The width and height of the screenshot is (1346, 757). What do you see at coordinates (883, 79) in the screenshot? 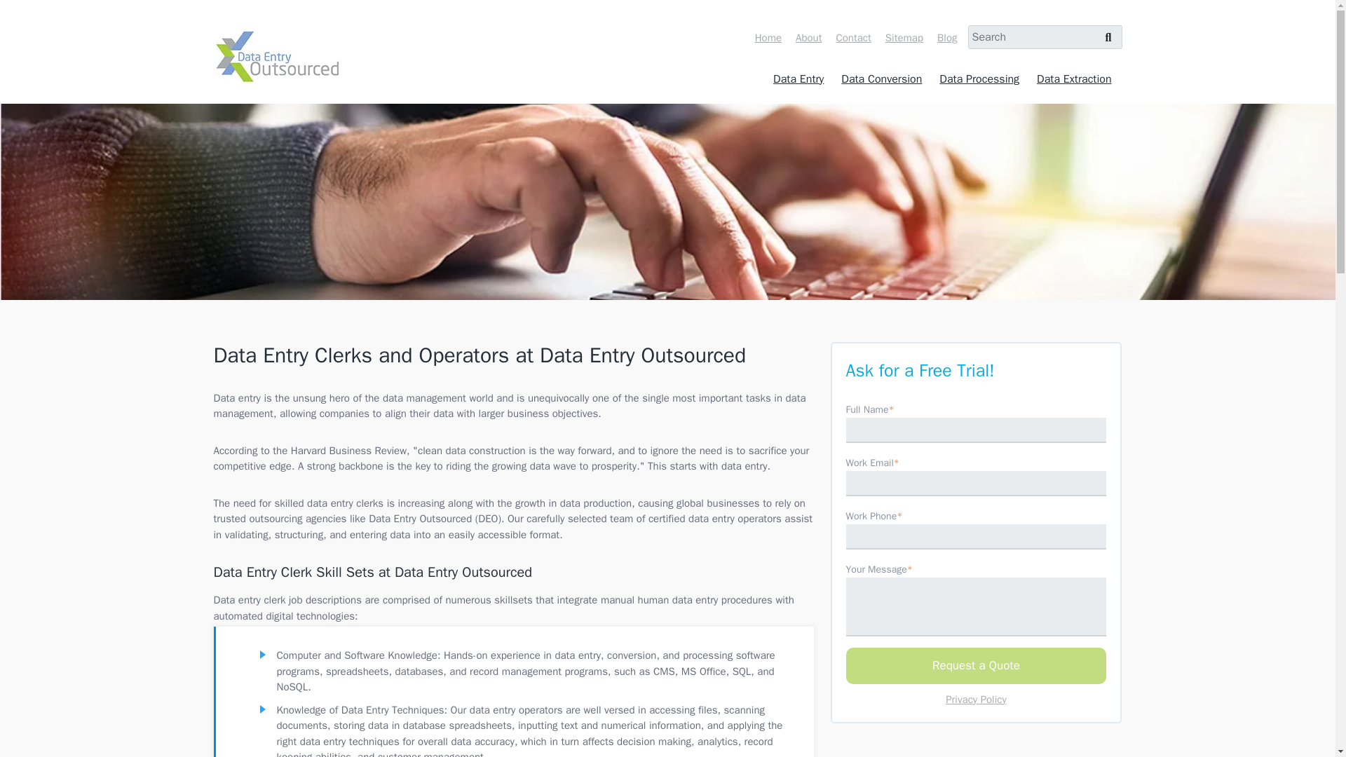
I see `Data Conversion` at bounding box center [883, 79].